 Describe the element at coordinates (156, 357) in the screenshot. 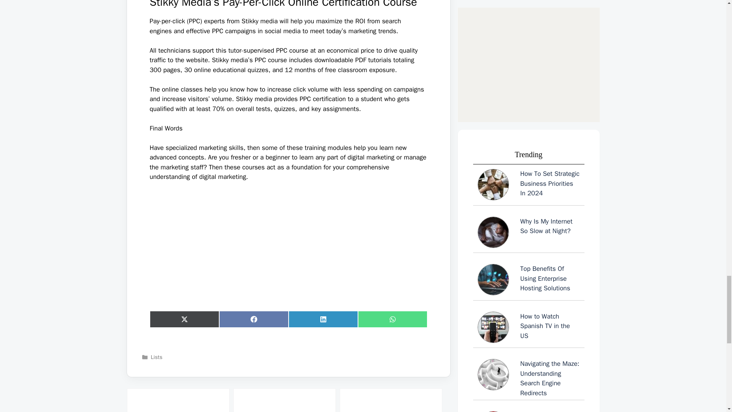

I see `Lists` at that location.